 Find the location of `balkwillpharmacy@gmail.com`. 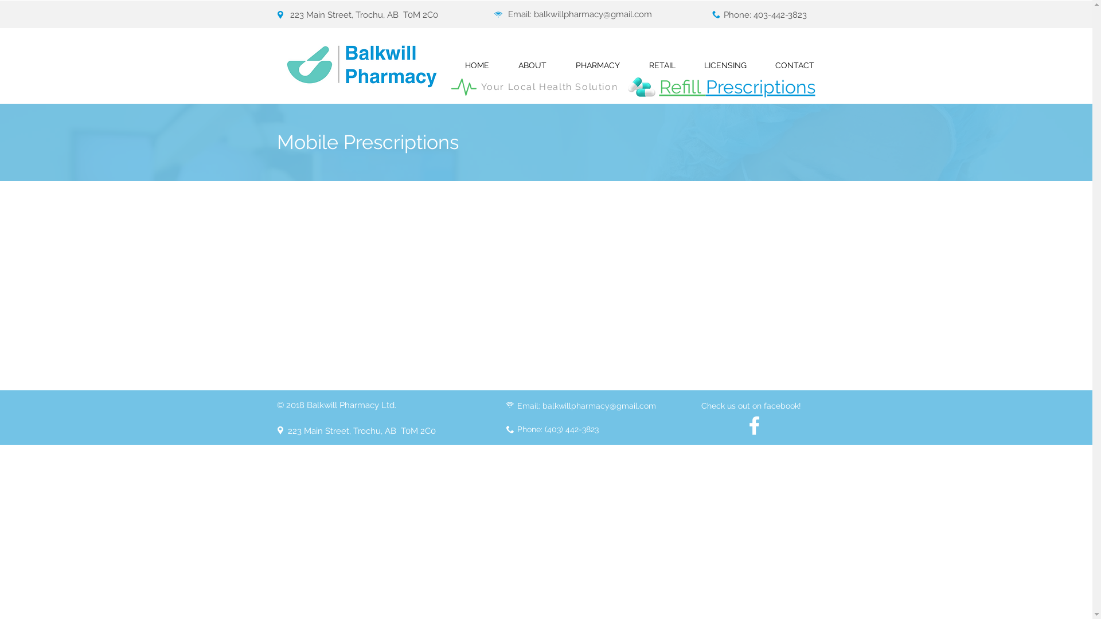

balkwillpharmacy@gmail.com is located at coordinates (599, 406).